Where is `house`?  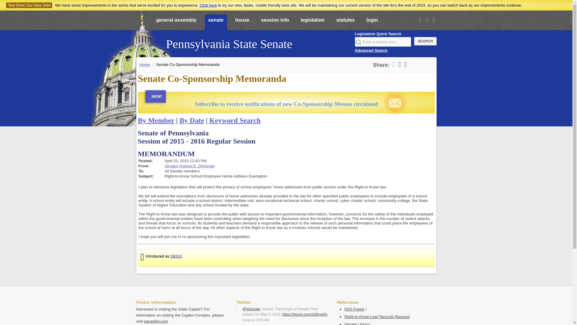
house is located at coordinates (242, 23).